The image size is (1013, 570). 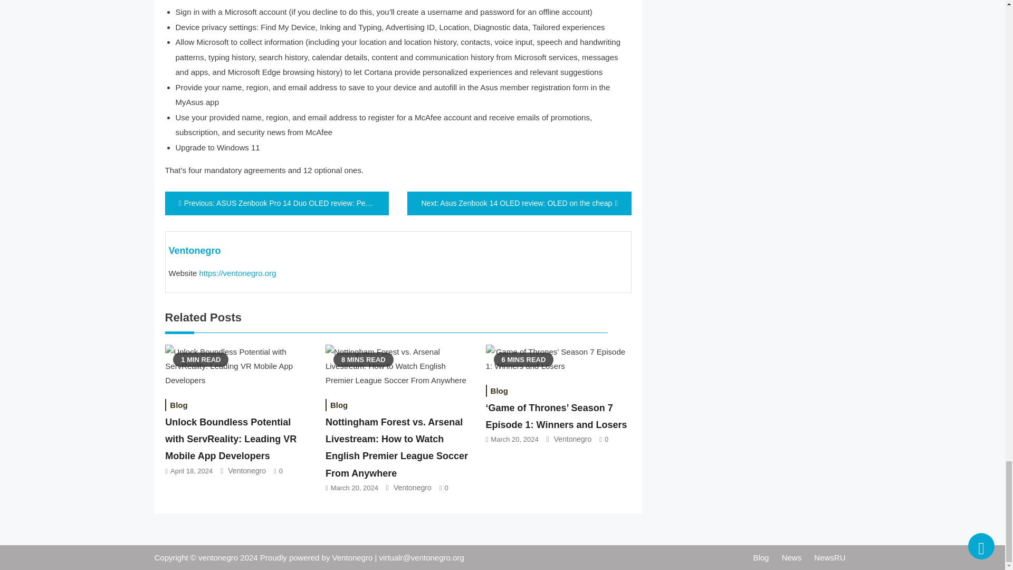 I want to click on Ventonegro, so click(x=573, y=439).